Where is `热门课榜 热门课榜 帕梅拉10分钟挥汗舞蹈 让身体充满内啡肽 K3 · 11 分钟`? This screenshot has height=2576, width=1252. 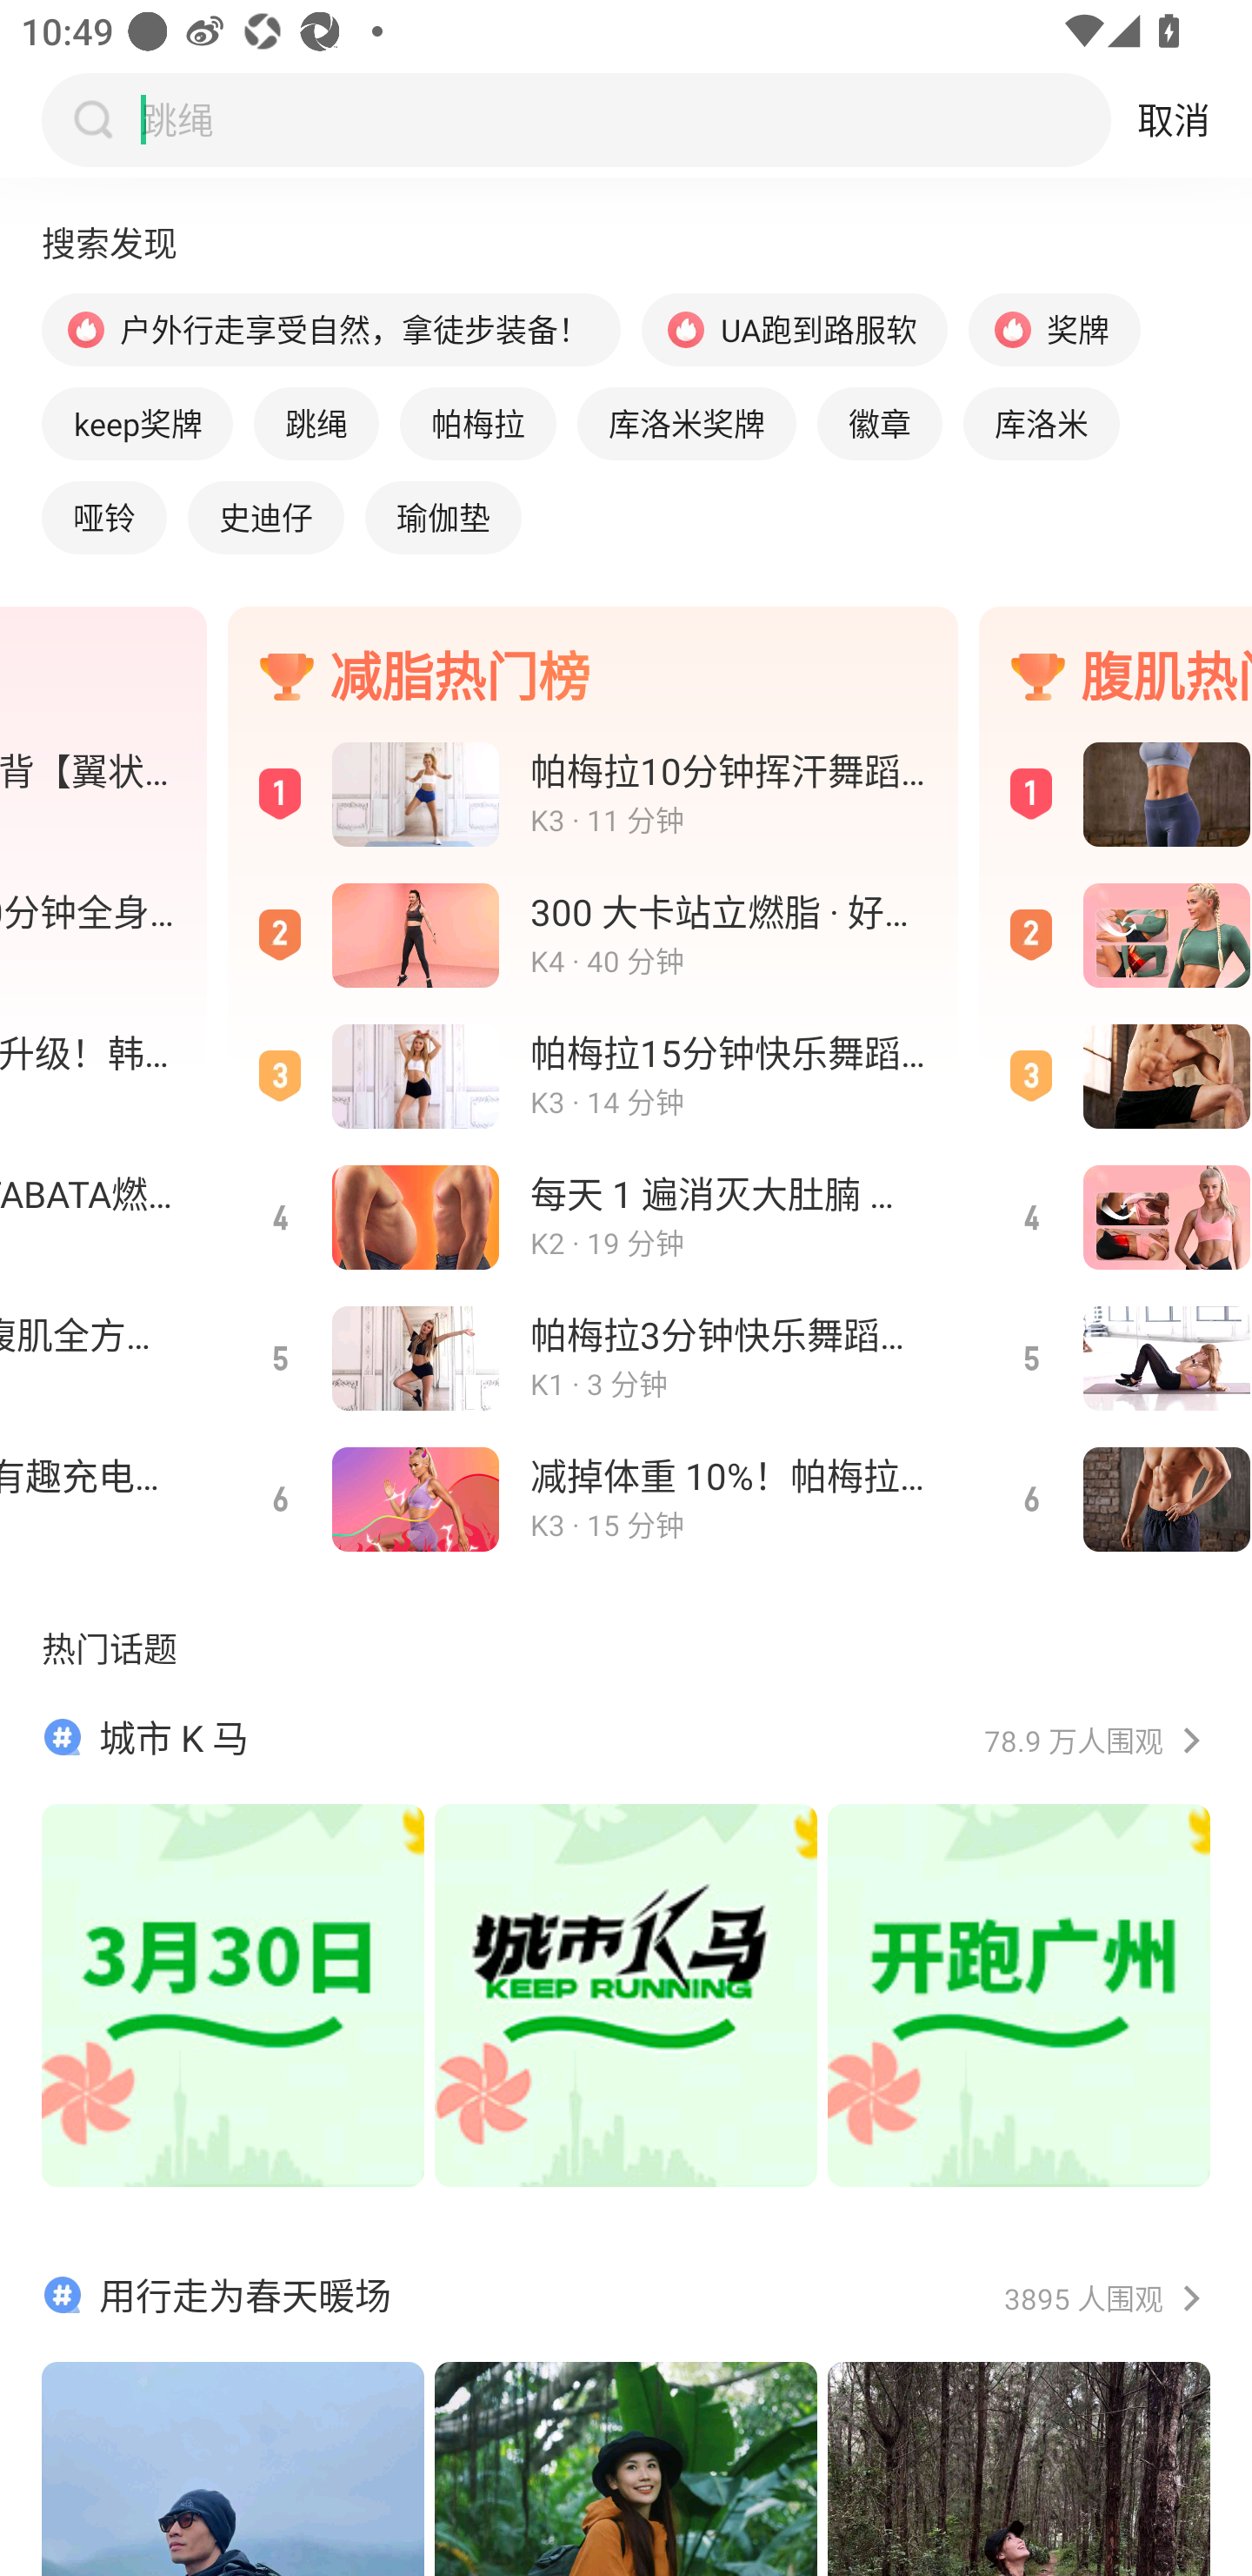 热门课榜 热门课榜 帕梅拉10分钟挥汗舞蹈 让身体充满内啡肽 K3 · 11 分钟 is located at coordinates (593, 794).